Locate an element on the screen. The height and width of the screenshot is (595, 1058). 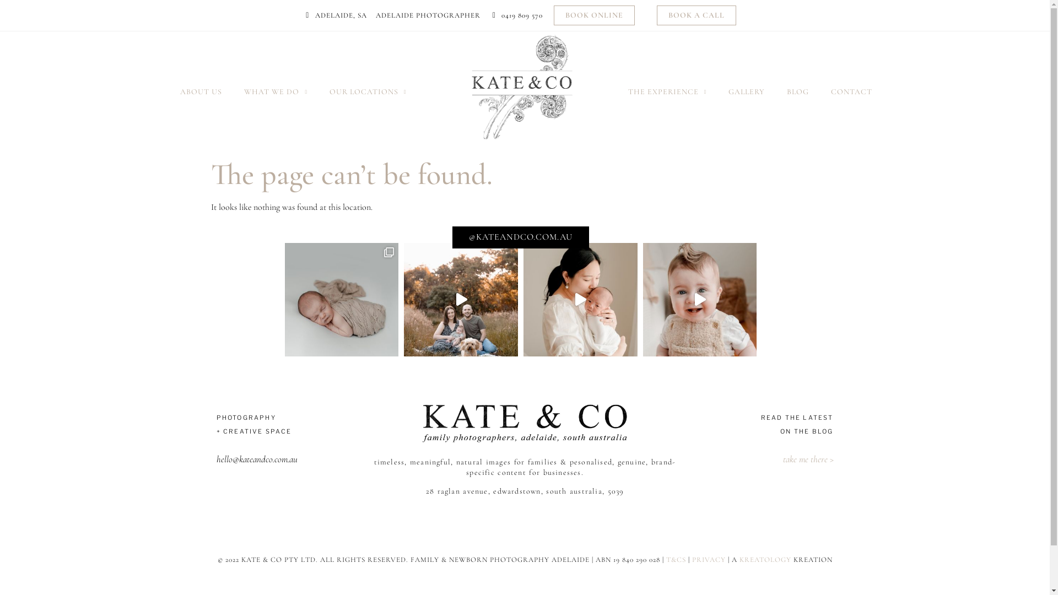
GALLERY is located at coordinates (747, 92).